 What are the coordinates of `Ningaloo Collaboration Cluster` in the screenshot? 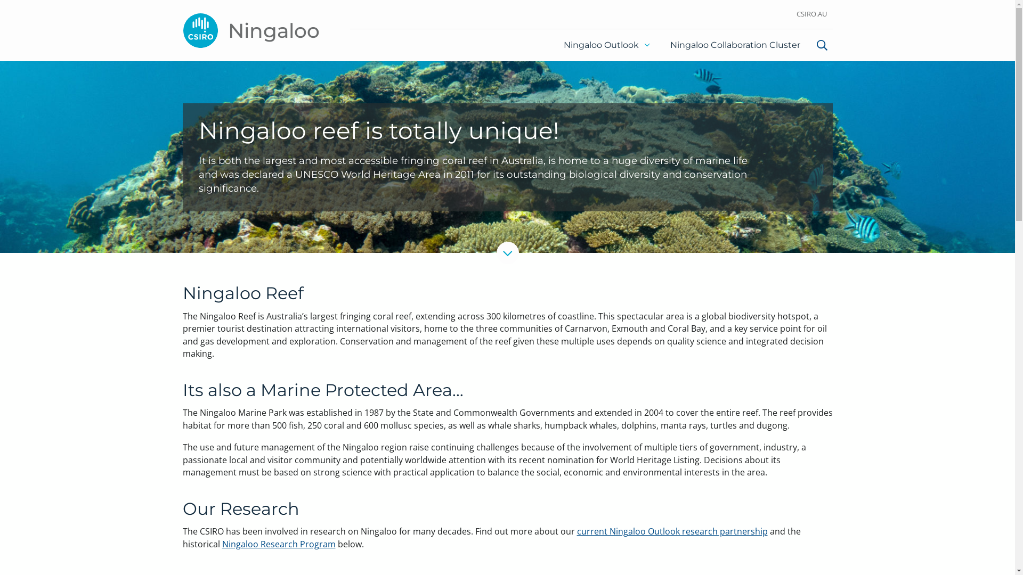 It's located at (735, 45).